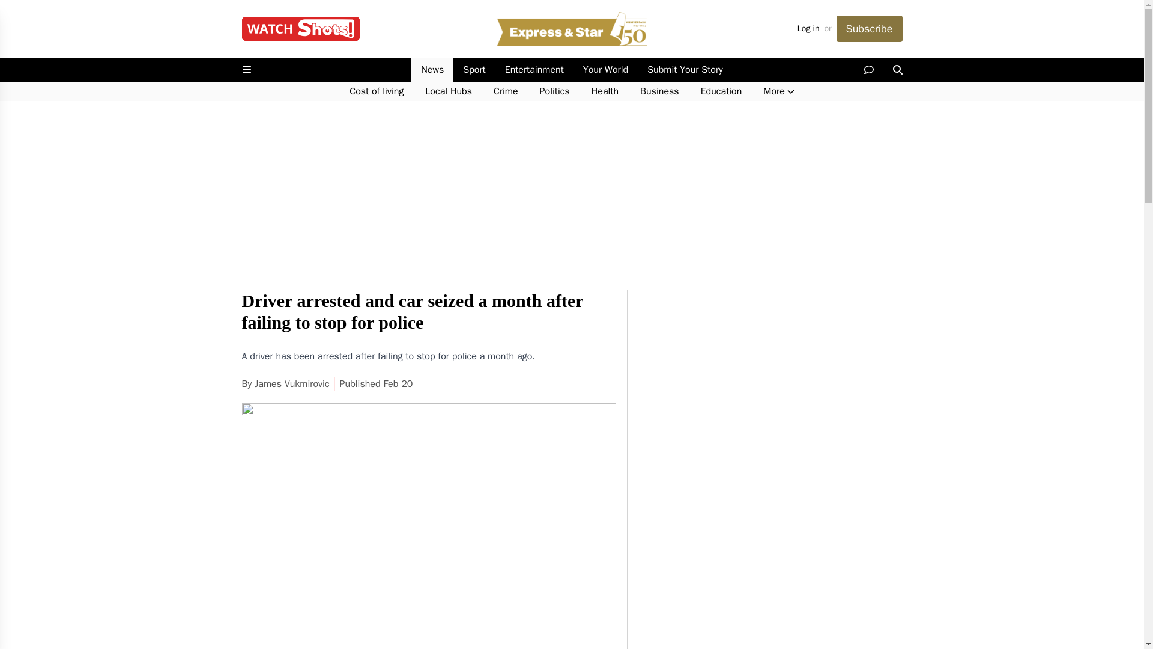 The image size is (1153, 649). Describe the element at coordinates (778, 91) in the screenshot. I see `More` at that location.